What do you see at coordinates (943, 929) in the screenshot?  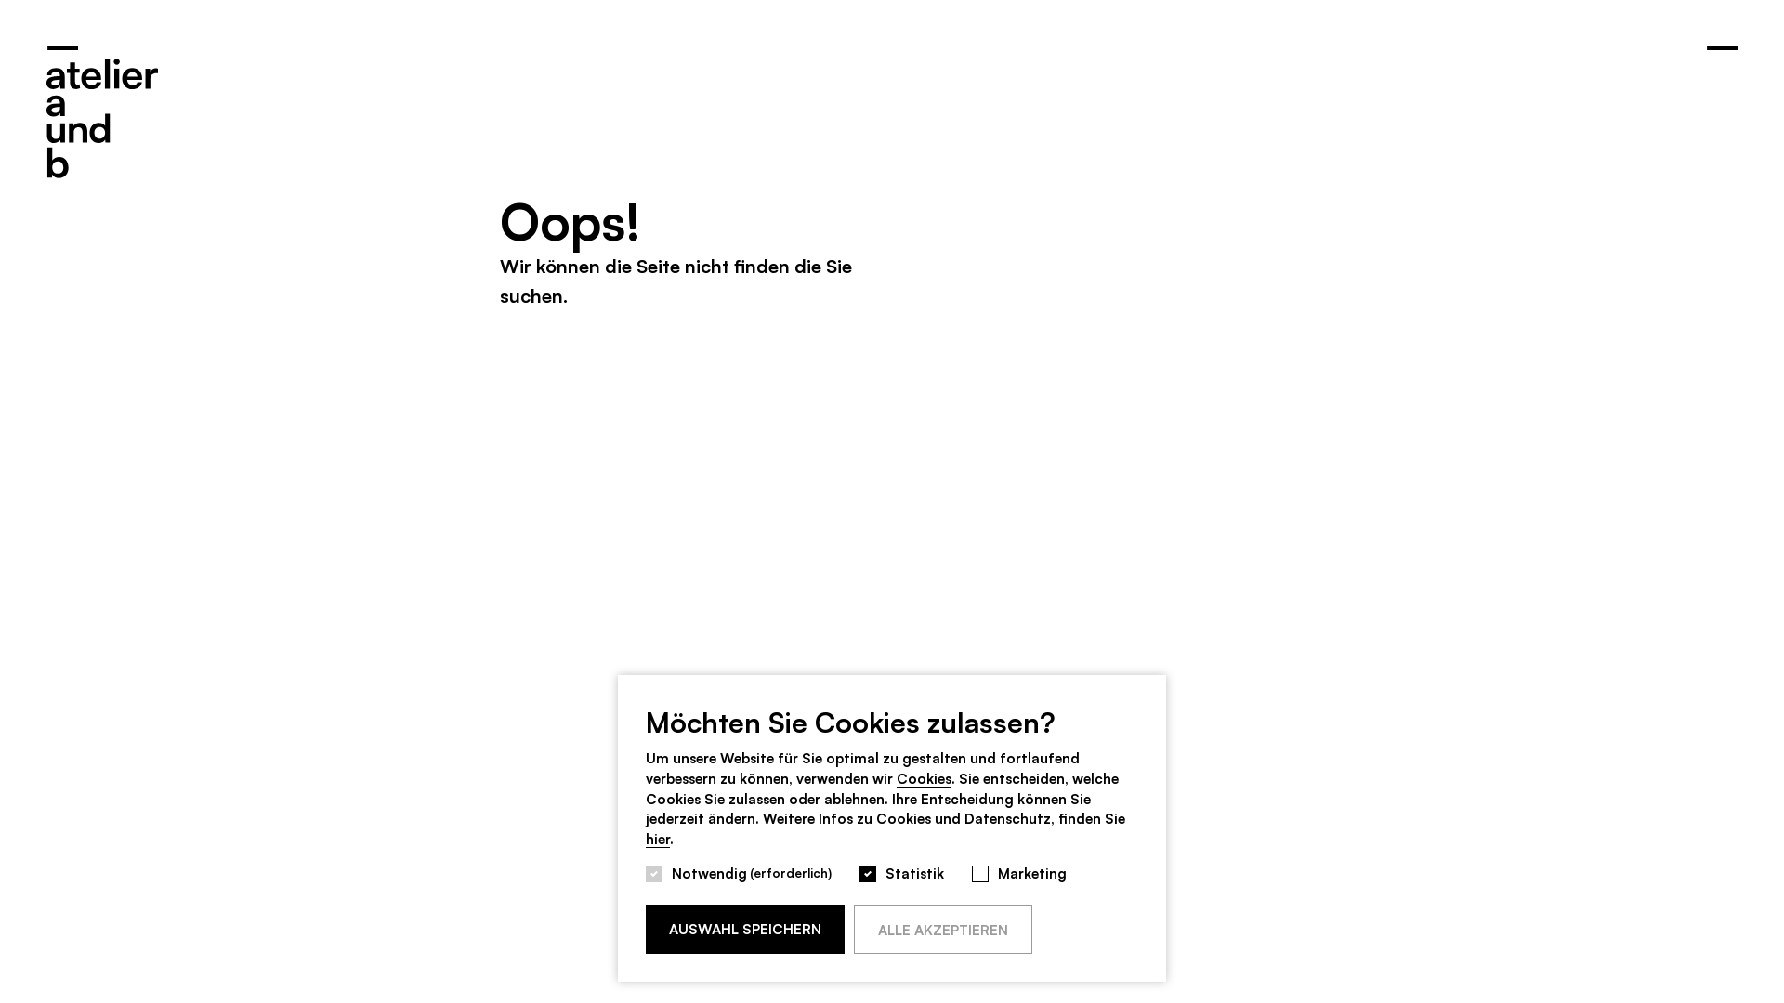 I see `ALLE AKZEPTIEREN` at bounding box center [943, 929].